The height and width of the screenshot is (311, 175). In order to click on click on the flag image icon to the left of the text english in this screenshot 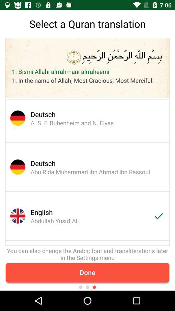, I will do `click(15, 216)`.